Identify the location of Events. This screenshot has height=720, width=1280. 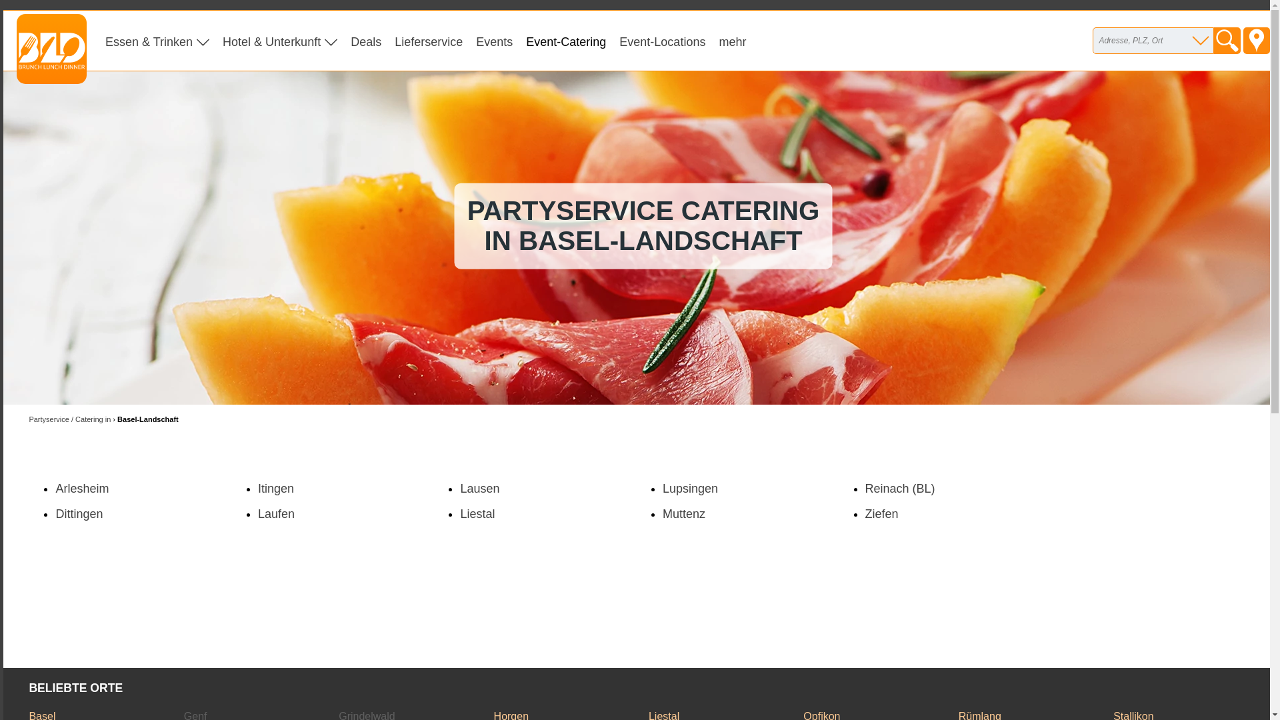
(495, 41).